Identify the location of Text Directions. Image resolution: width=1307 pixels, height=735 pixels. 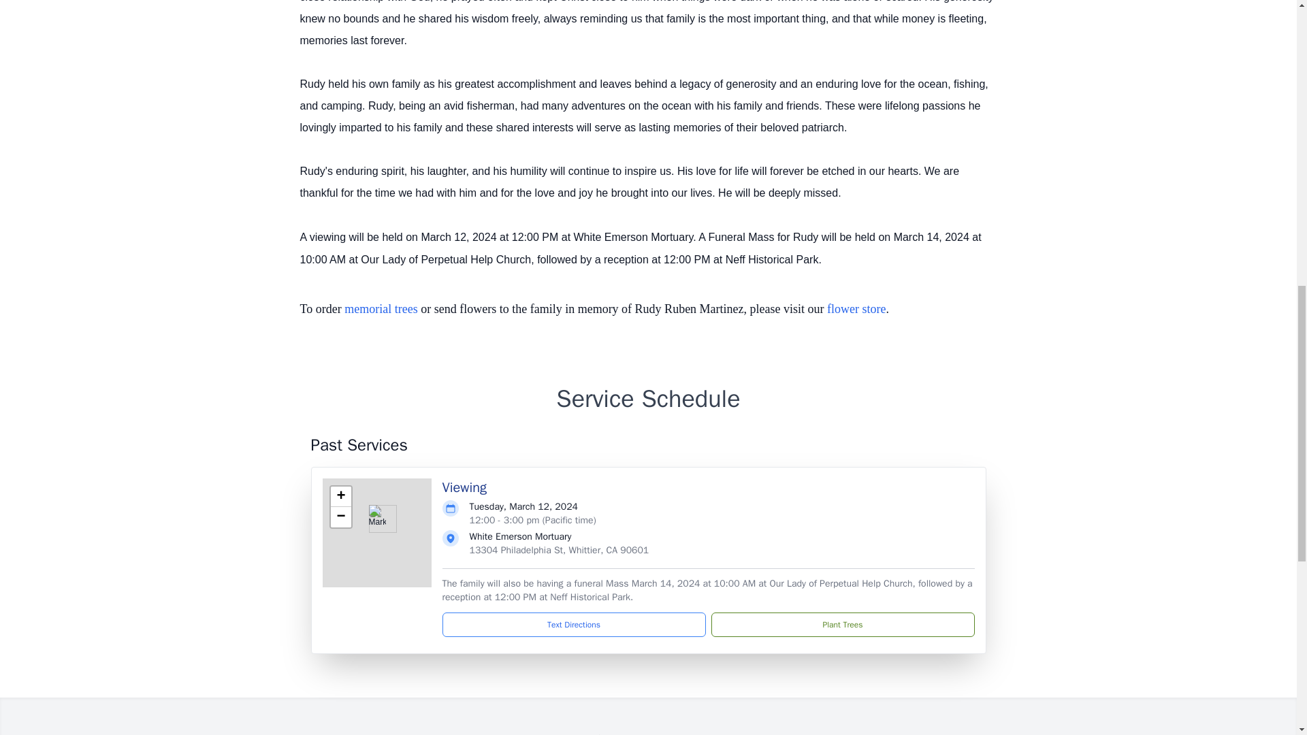
(574, 625).